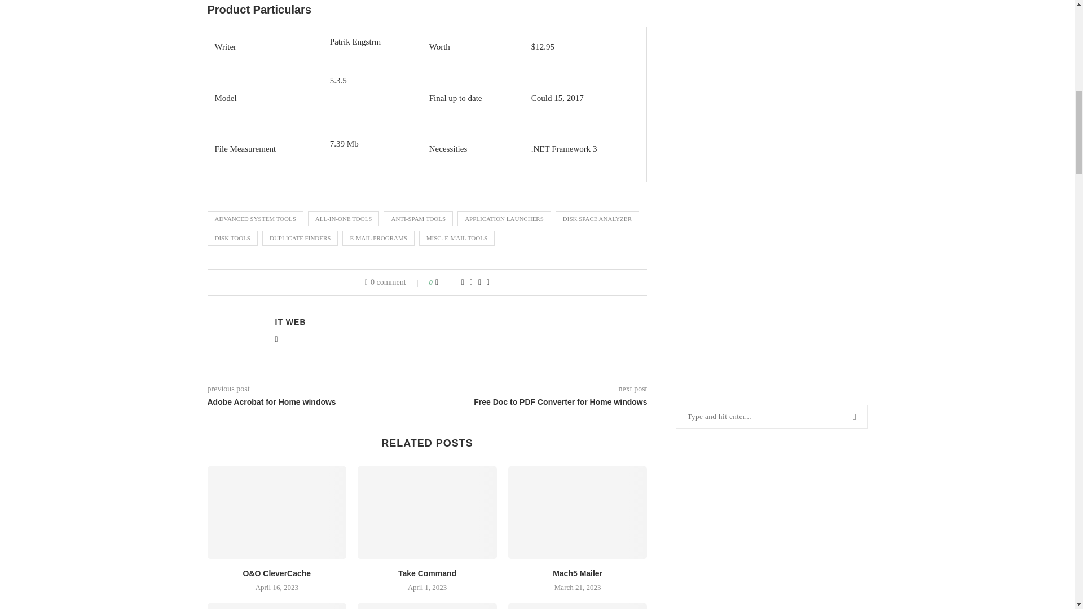 The height and width of the screenshot is (609, 1083). I want to click on APPLICATION LAUNCHERS, so click(504, 218).